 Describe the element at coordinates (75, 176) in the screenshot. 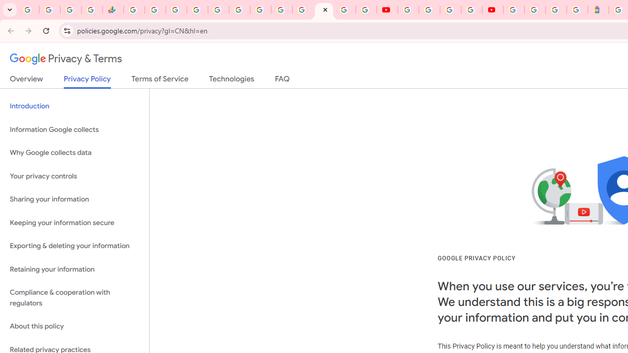

I see `Your privacy controls` at that location.